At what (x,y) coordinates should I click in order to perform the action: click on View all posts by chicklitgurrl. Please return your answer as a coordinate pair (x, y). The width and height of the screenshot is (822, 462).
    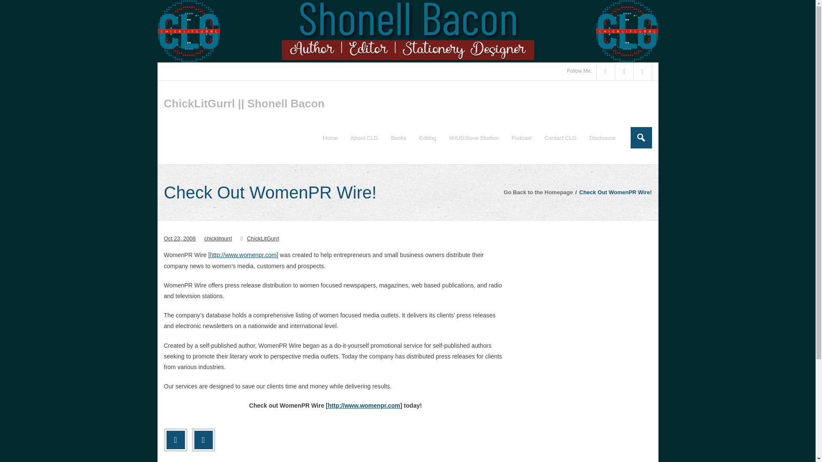
    Looking at the image, I should click on (217, 238).